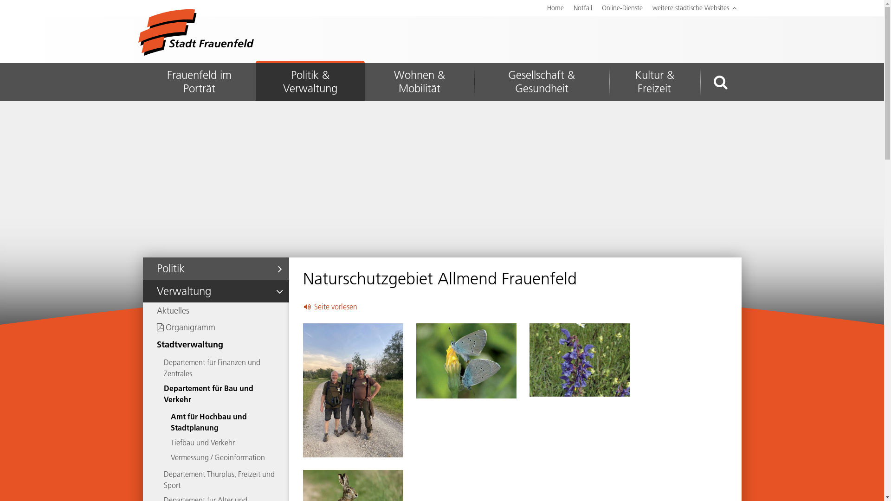  I want to click on Tiefbau und Verkehr, so click(216, 443).